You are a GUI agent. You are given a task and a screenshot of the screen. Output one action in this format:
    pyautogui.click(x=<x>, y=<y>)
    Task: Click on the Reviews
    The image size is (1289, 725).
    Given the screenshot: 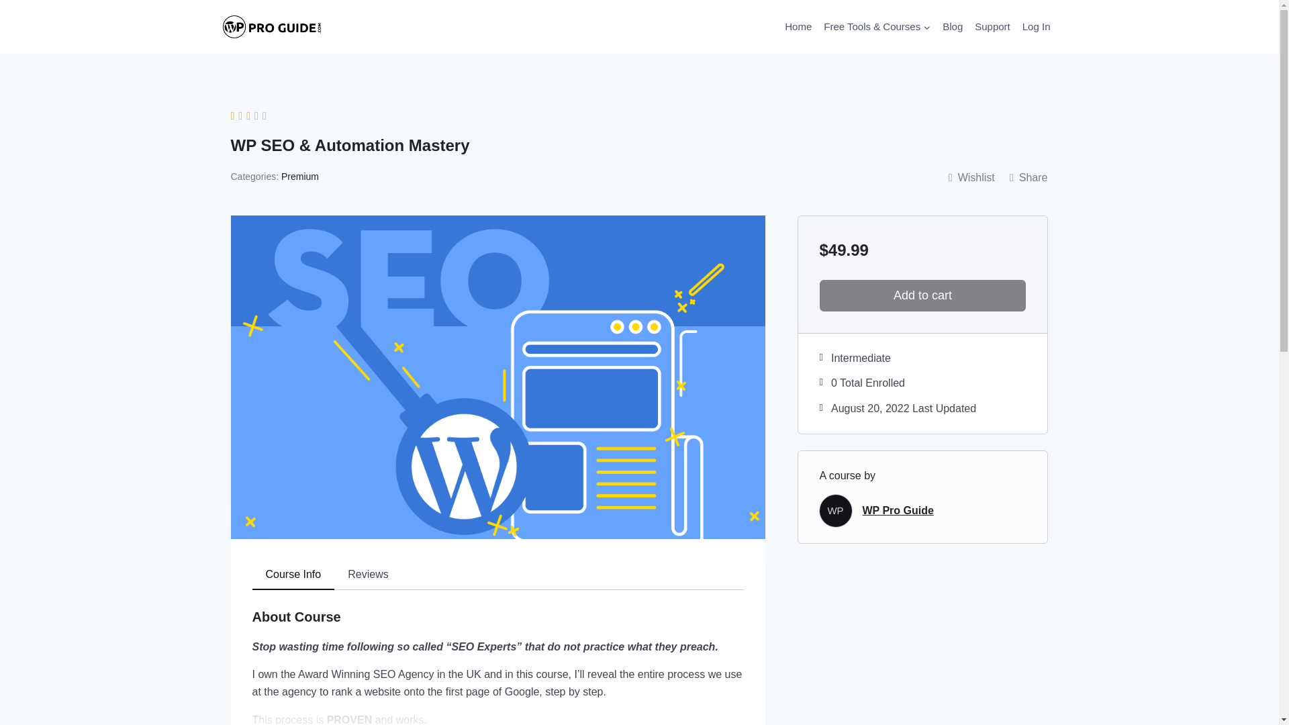 What is the action you would take?
    pyautogui.click(x=367, y=575)
    